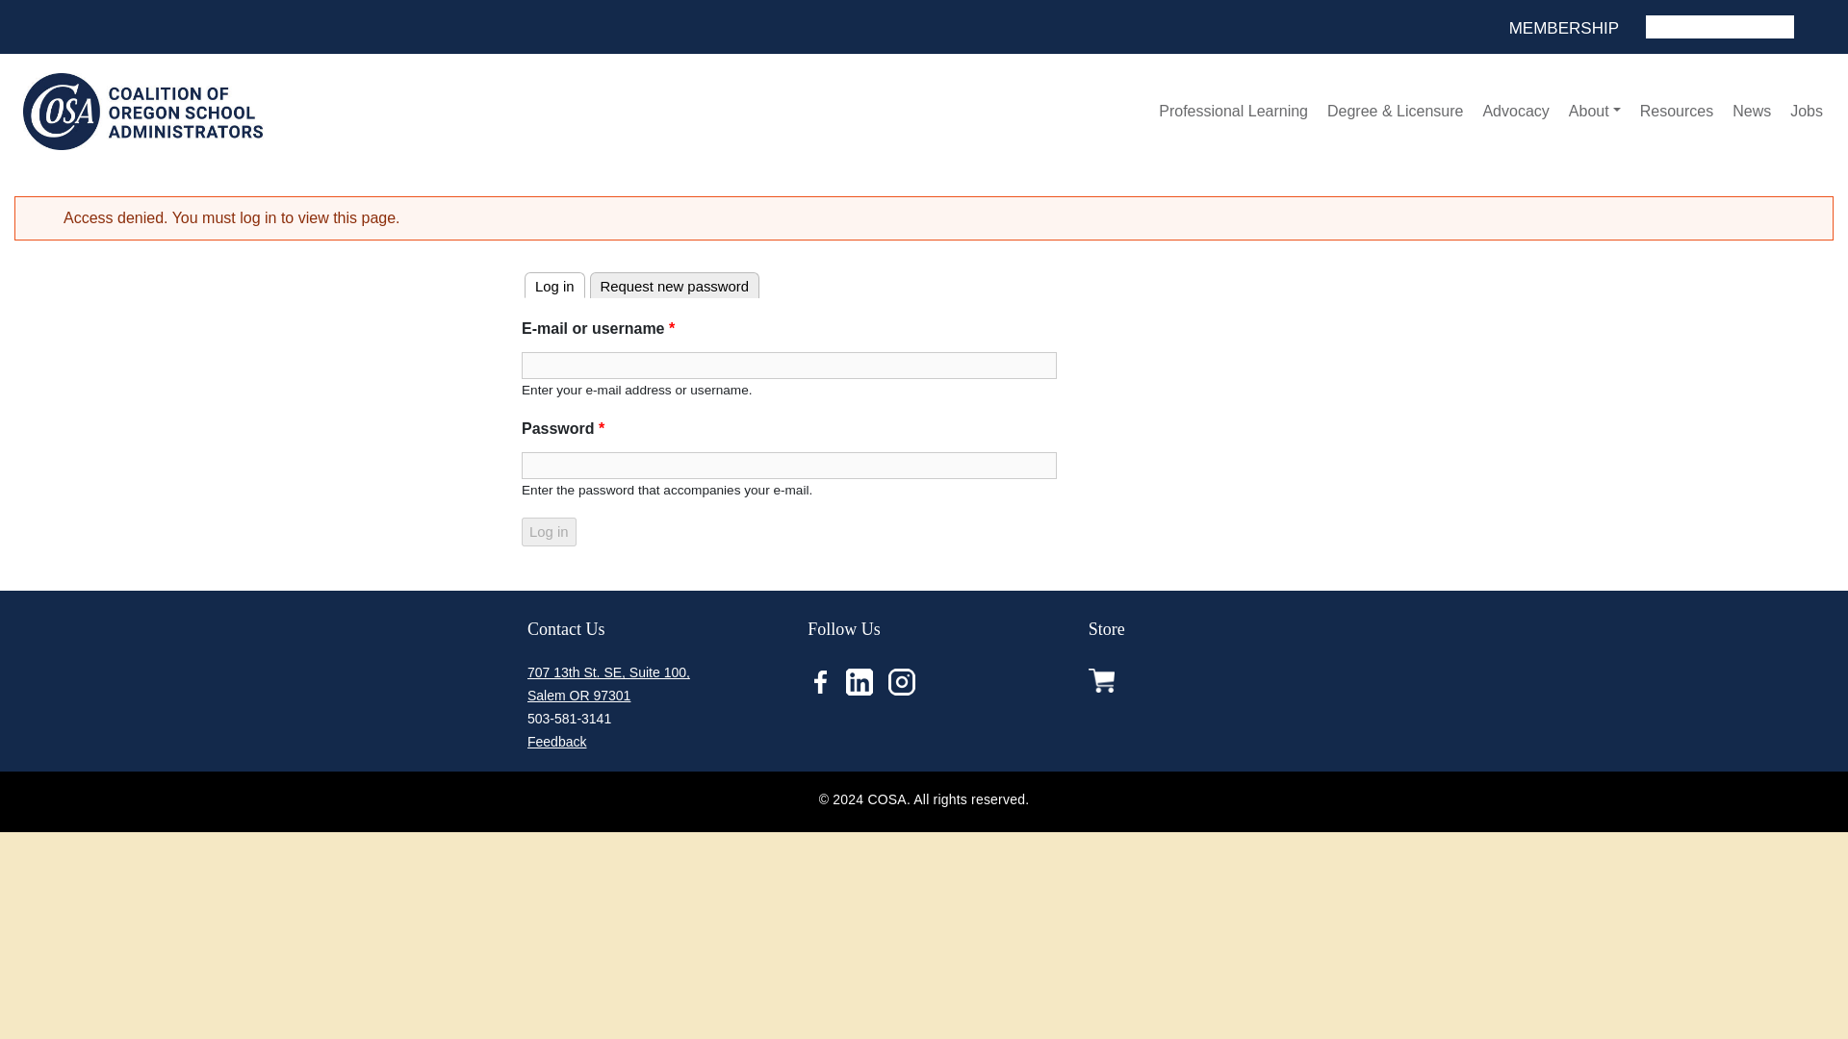 Image resolution: width=1848 pixels, height=1039 pixels. I want to click on 707 13th St. SE, Suite 100,, so click(608, 672).